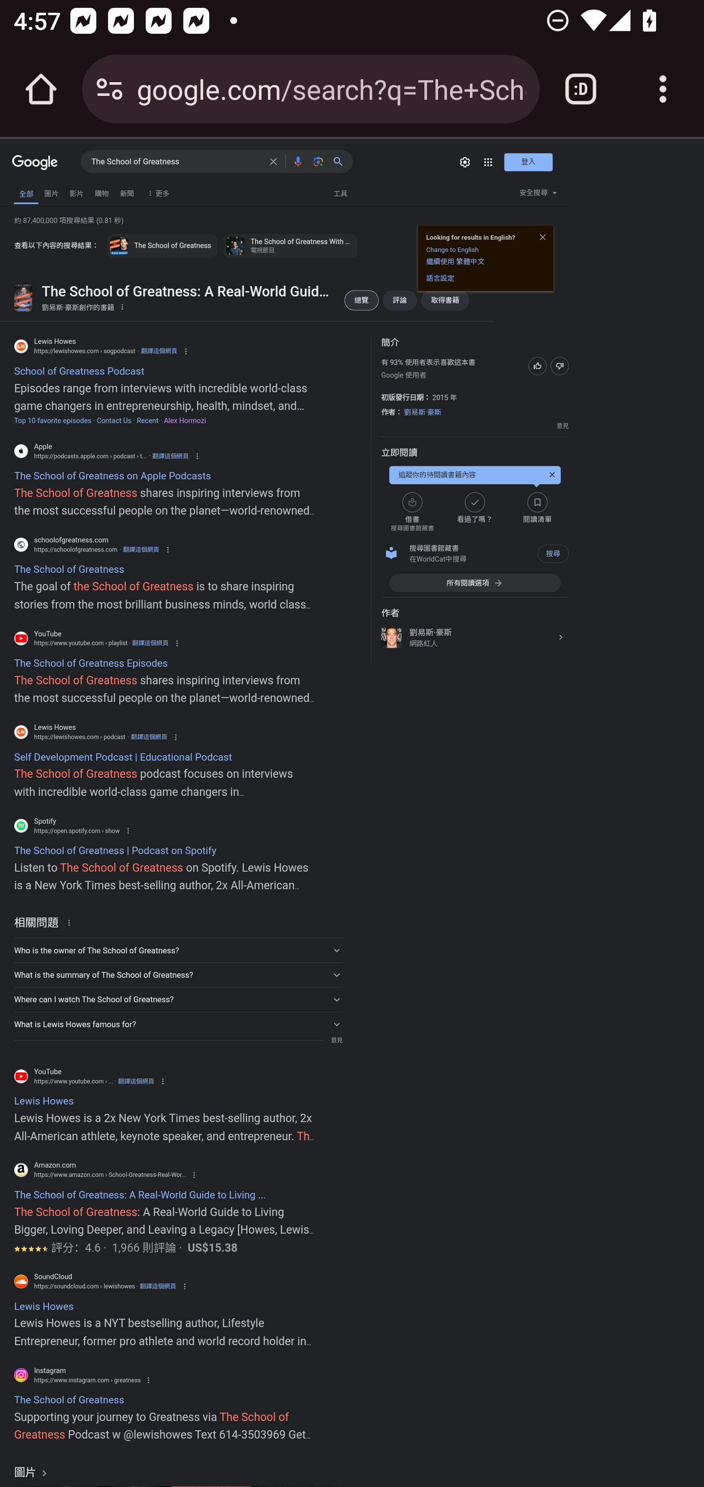  Describe the element at coordinates (149, 737) in the screenshot. I see `翻譯這個網頁` at that location.